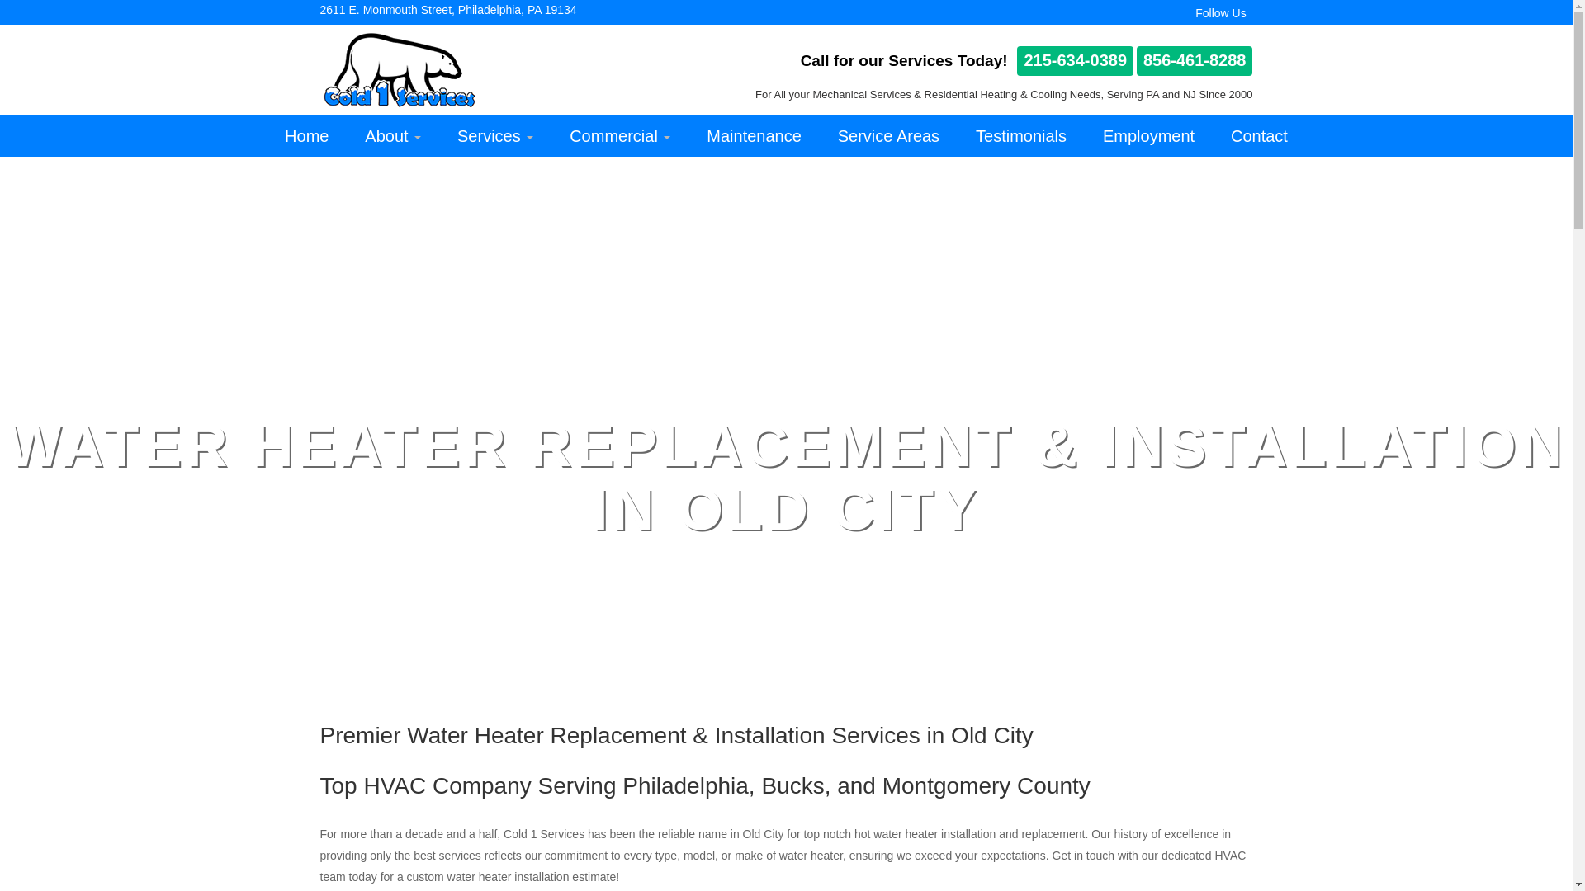  I want to click on 856-461-8288, so click(1195, 61).